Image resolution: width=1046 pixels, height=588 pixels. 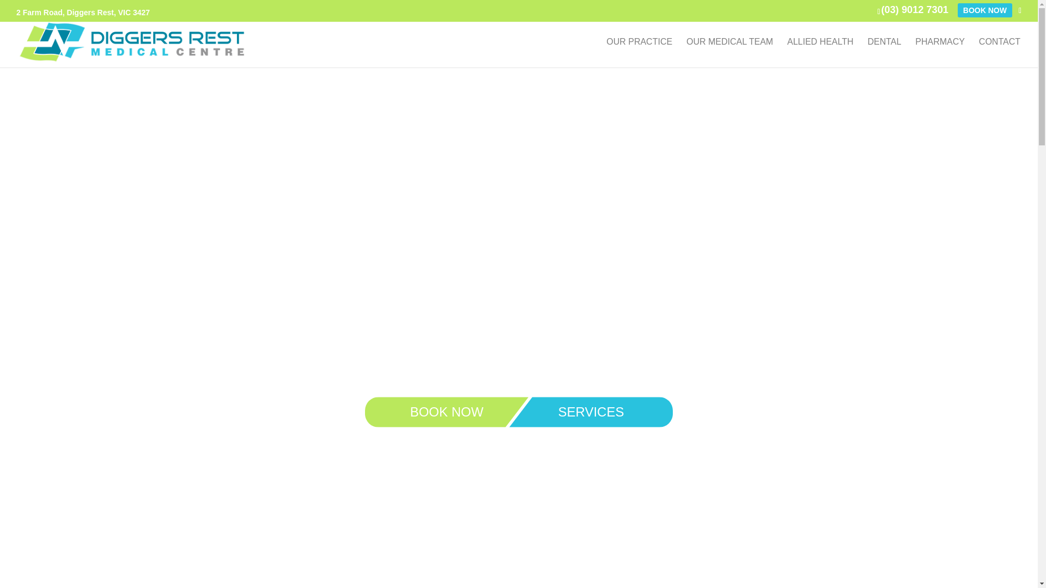 I want to click on PHARMACY, so click(x=940, y=53).